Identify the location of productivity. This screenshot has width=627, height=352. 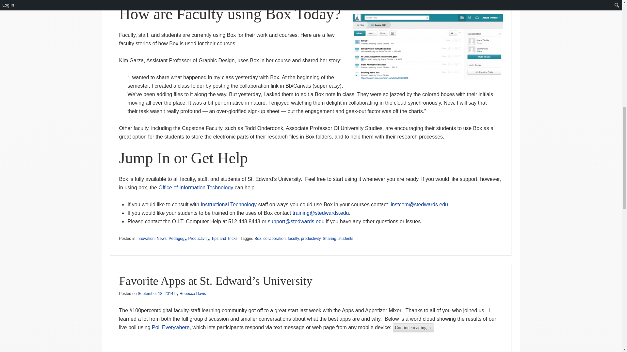
(311, 238).